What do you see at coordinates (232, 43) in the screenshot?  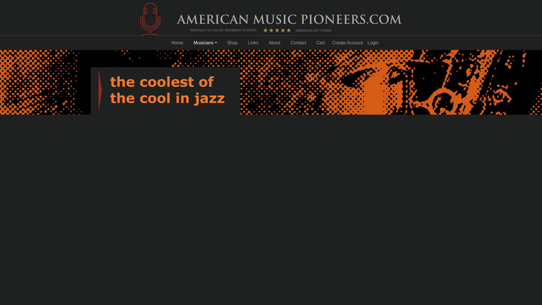 I see `Shop` at bounding box center [232, 43].